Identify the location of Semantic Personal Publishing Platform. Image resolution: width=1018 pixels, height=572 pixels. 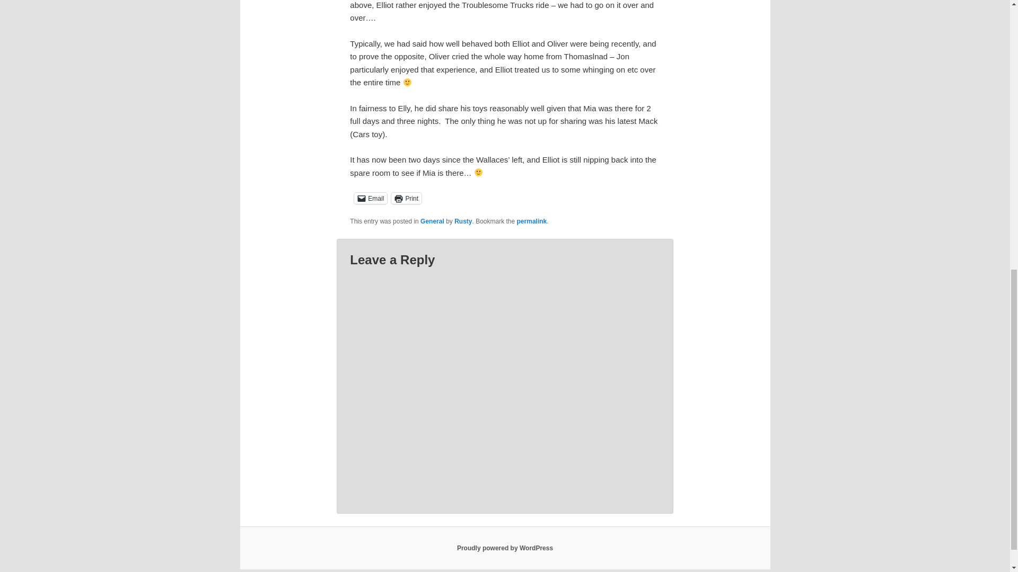
(505, 548).